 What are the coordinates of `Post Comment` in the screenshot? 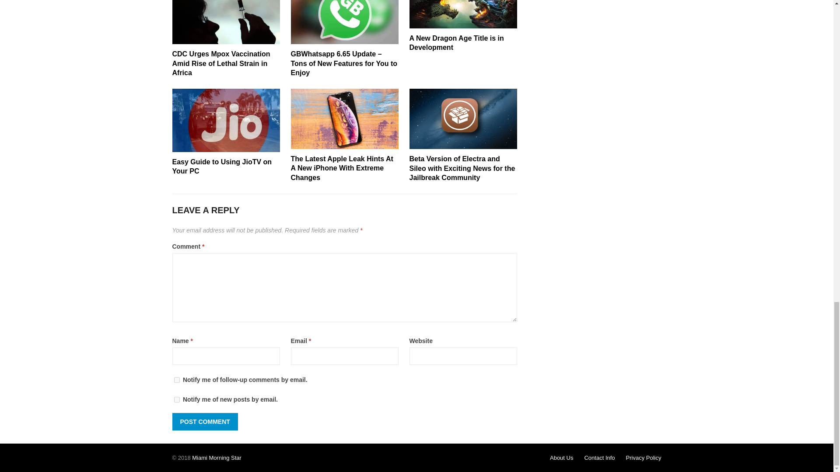 It's located at (205, 421).